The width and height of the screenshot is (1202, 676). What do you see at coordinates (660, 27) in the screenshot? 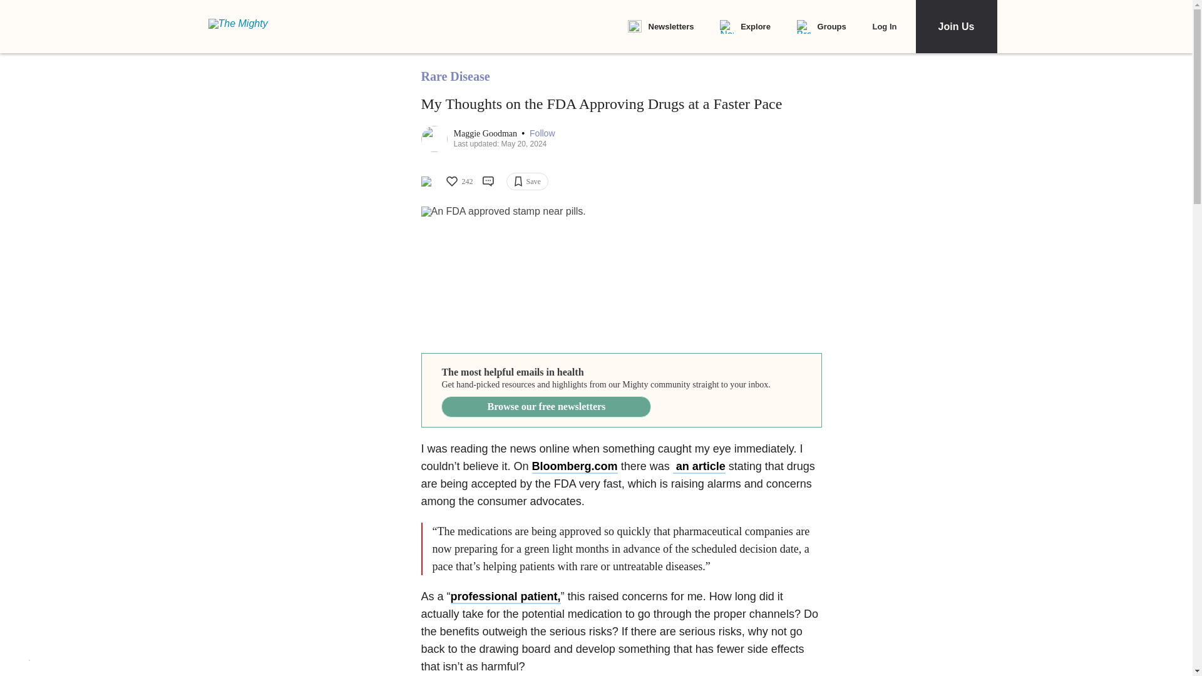
I see `Newsletters` at bounding box center [660, 27].